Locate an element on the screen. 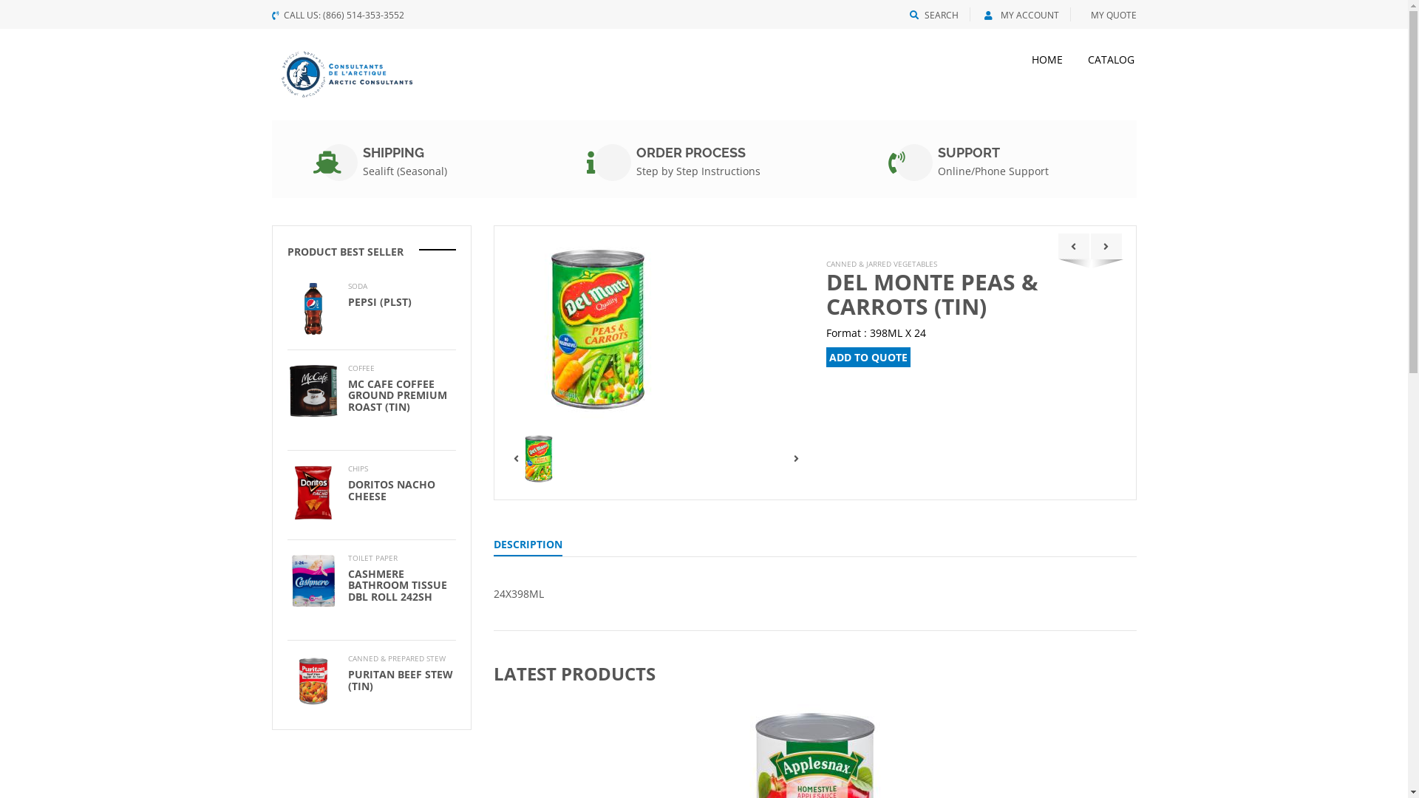 This screenshot has width=1419, height=798. MY QUOTE is located at coordinates (1111, 15).